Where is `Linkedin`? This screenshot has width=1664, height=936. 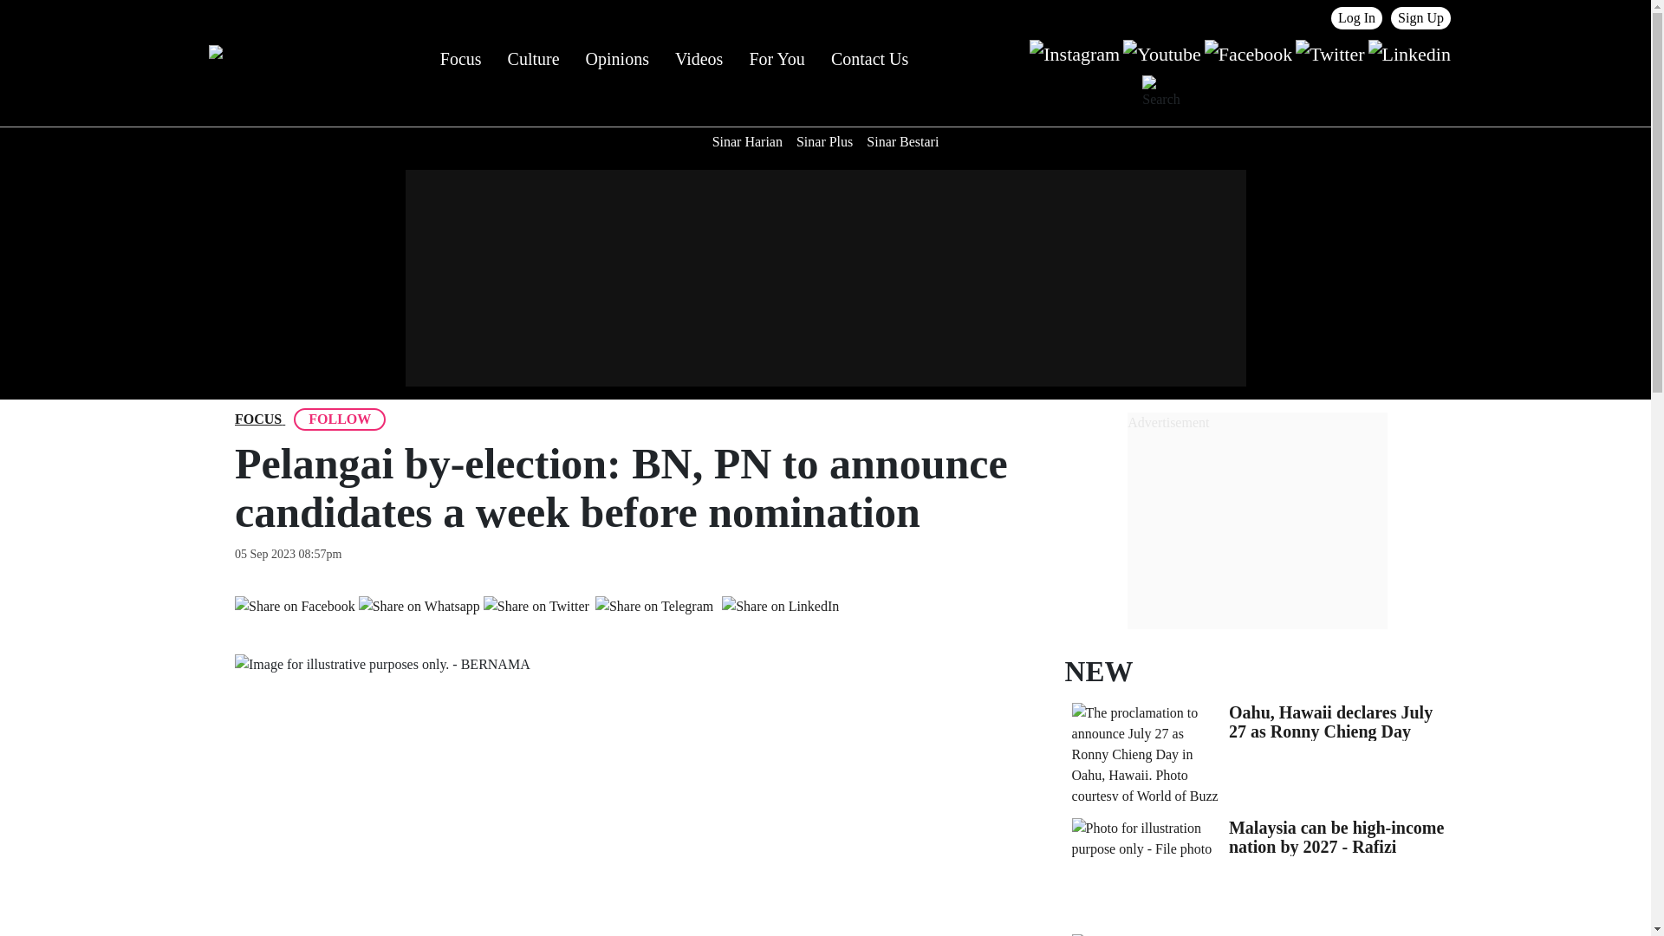
Linkedin is located at coordinates (1409, 53).